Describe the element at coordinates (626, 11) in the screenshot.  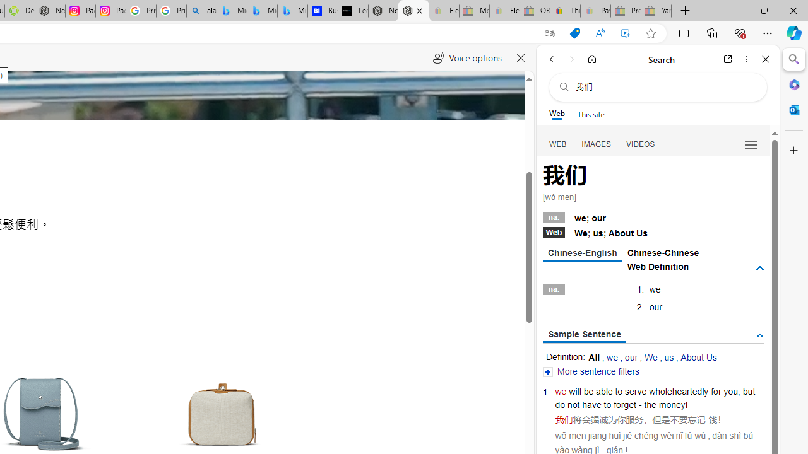
I see `Press Room - eBay Inc. - Sleeping` at that location.